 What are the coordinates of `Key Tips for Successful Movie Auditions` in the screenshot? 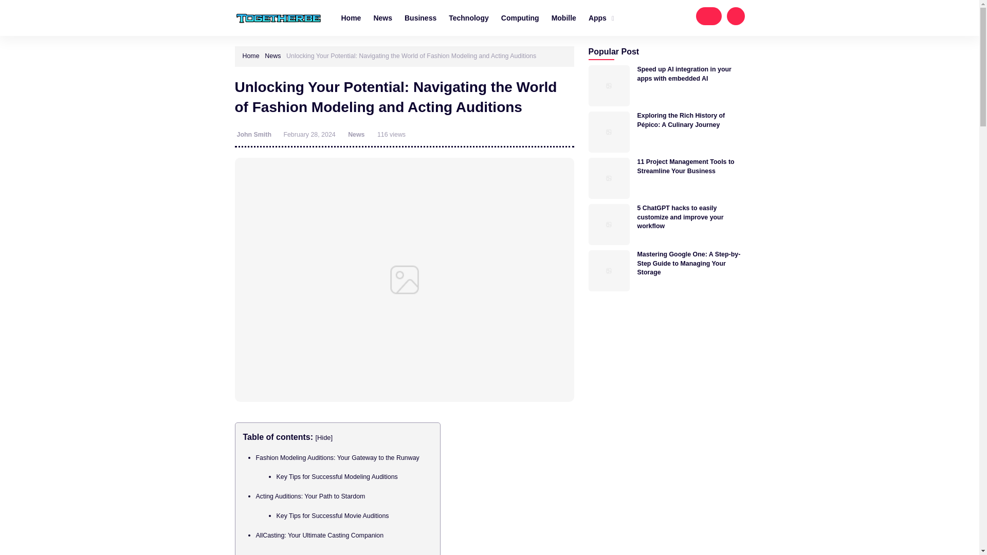 It's located at (332, 515).